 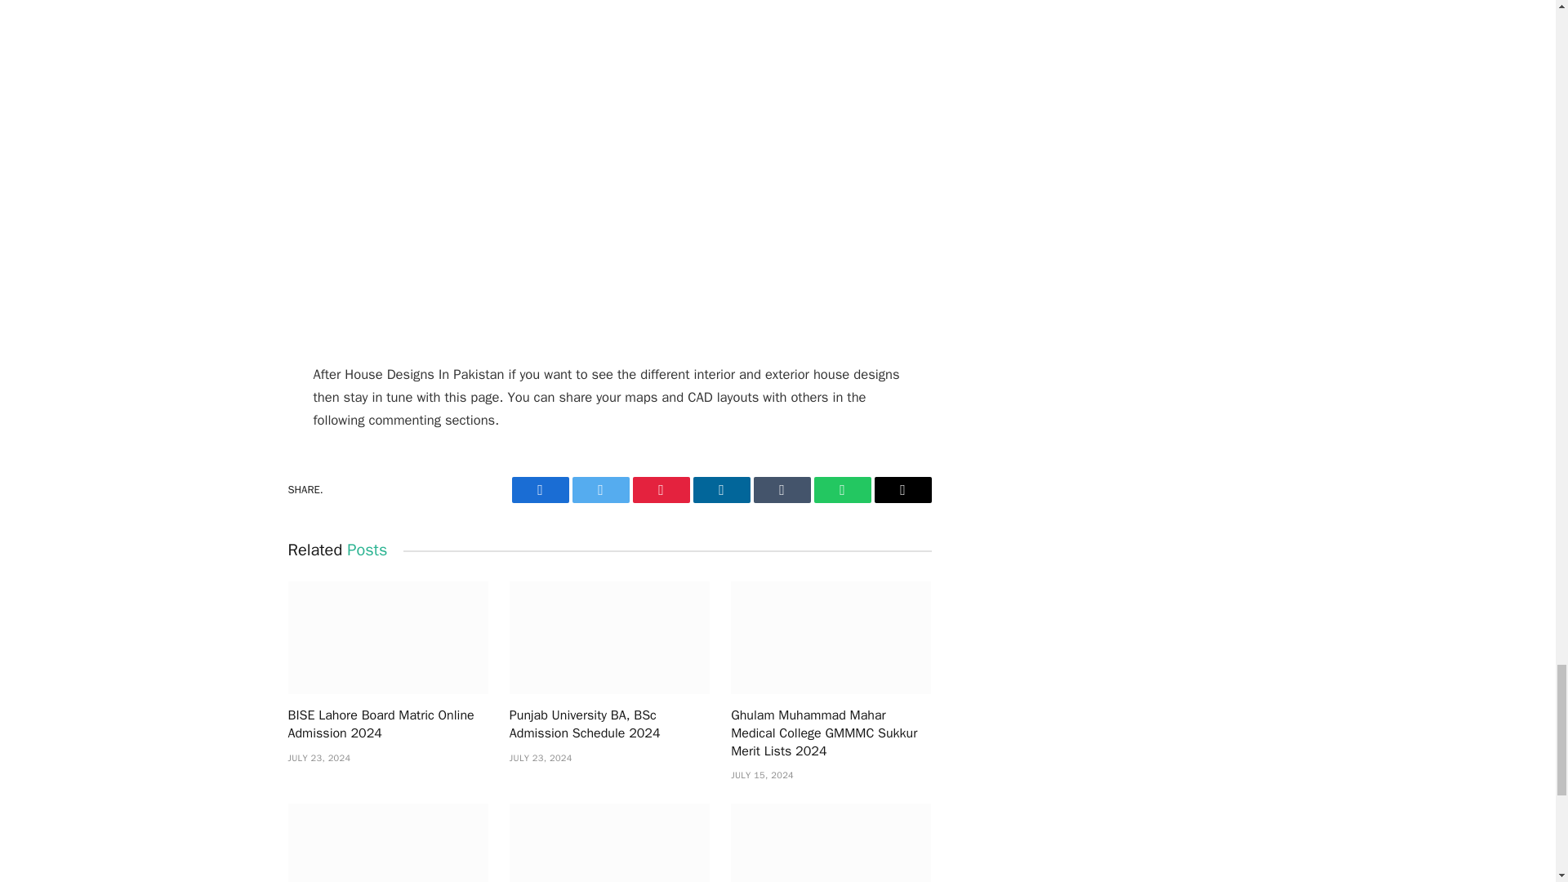 What do you see at coordinates (539, 490) in the screenshot?
I see `Facebook` at bounding box center [539, 490].